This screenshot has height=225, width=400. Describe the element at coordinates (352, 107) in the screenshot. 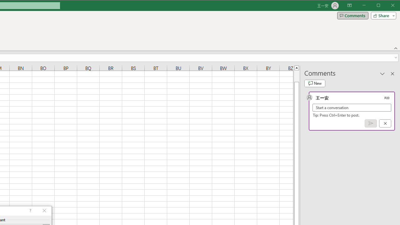

I see `Start a conversation` at that location.